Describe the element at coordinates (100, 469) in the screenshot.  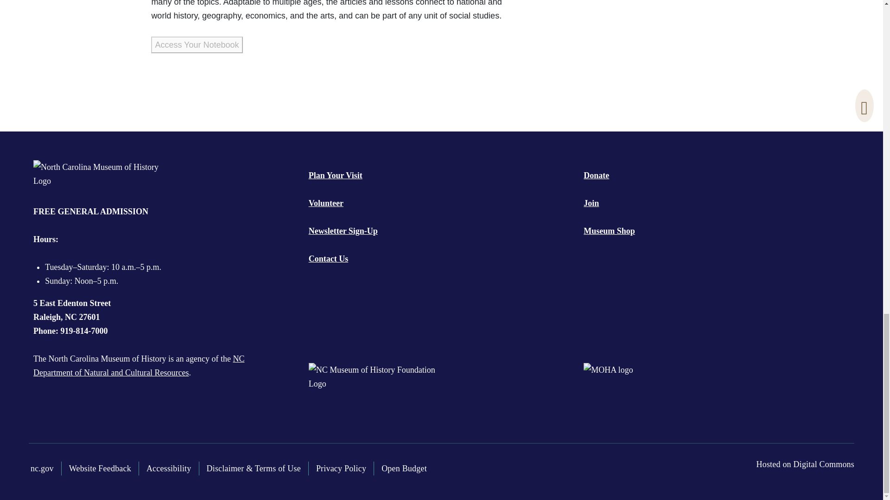
I see `Website User Feedback Form` at that location.